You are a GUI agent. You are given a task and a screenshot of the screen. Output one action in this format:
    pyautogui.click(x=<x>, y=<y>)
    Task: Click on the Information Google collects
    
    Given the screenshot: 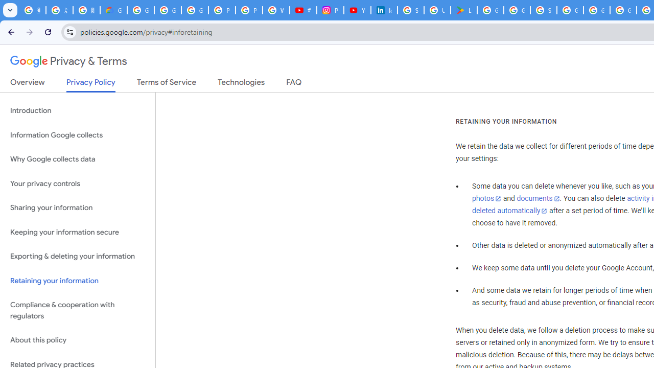 What is the action you would take?
    pyautogui.click(x=78, y=135)
    